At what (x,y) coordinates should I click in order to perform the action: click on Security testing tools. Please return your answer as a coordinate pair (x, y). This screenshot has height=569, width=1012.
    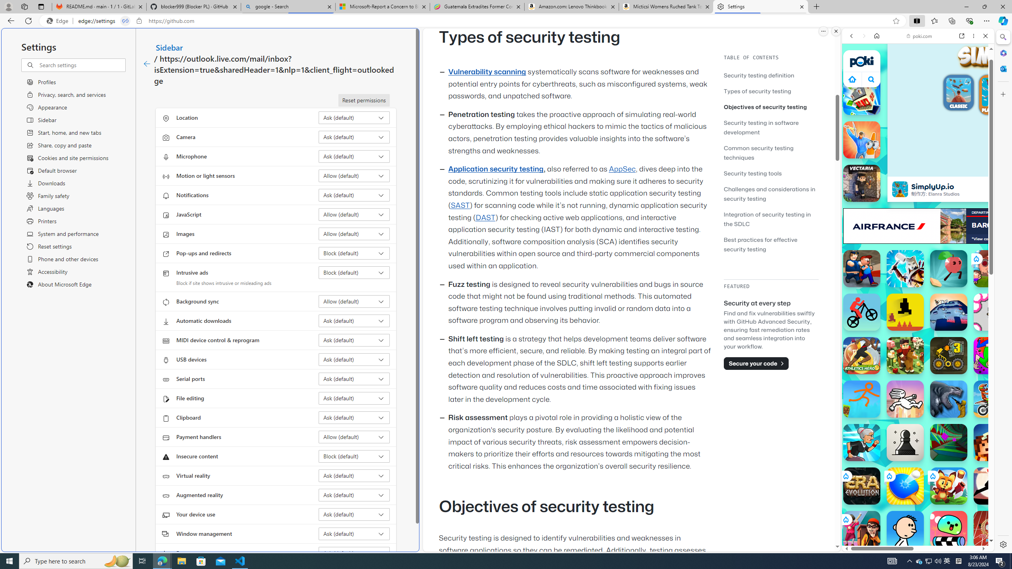
    Looking at the image, I should click on (771, 173).